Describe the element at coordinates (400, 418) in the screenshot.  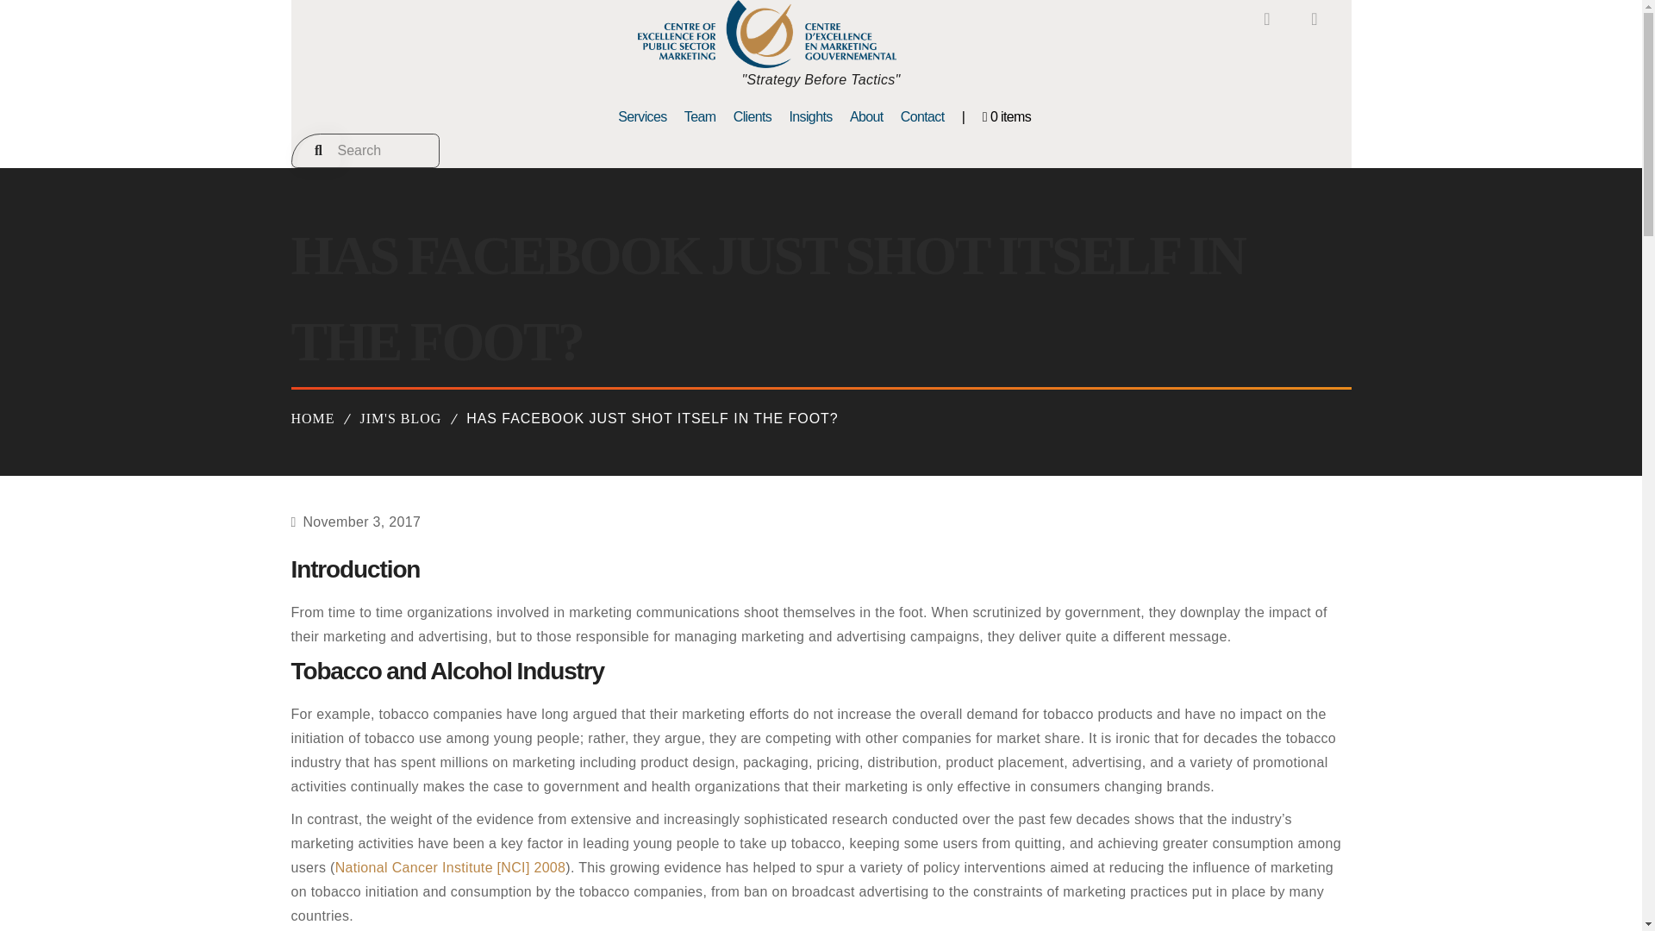
I see `JIM'S BLOG` at that location.